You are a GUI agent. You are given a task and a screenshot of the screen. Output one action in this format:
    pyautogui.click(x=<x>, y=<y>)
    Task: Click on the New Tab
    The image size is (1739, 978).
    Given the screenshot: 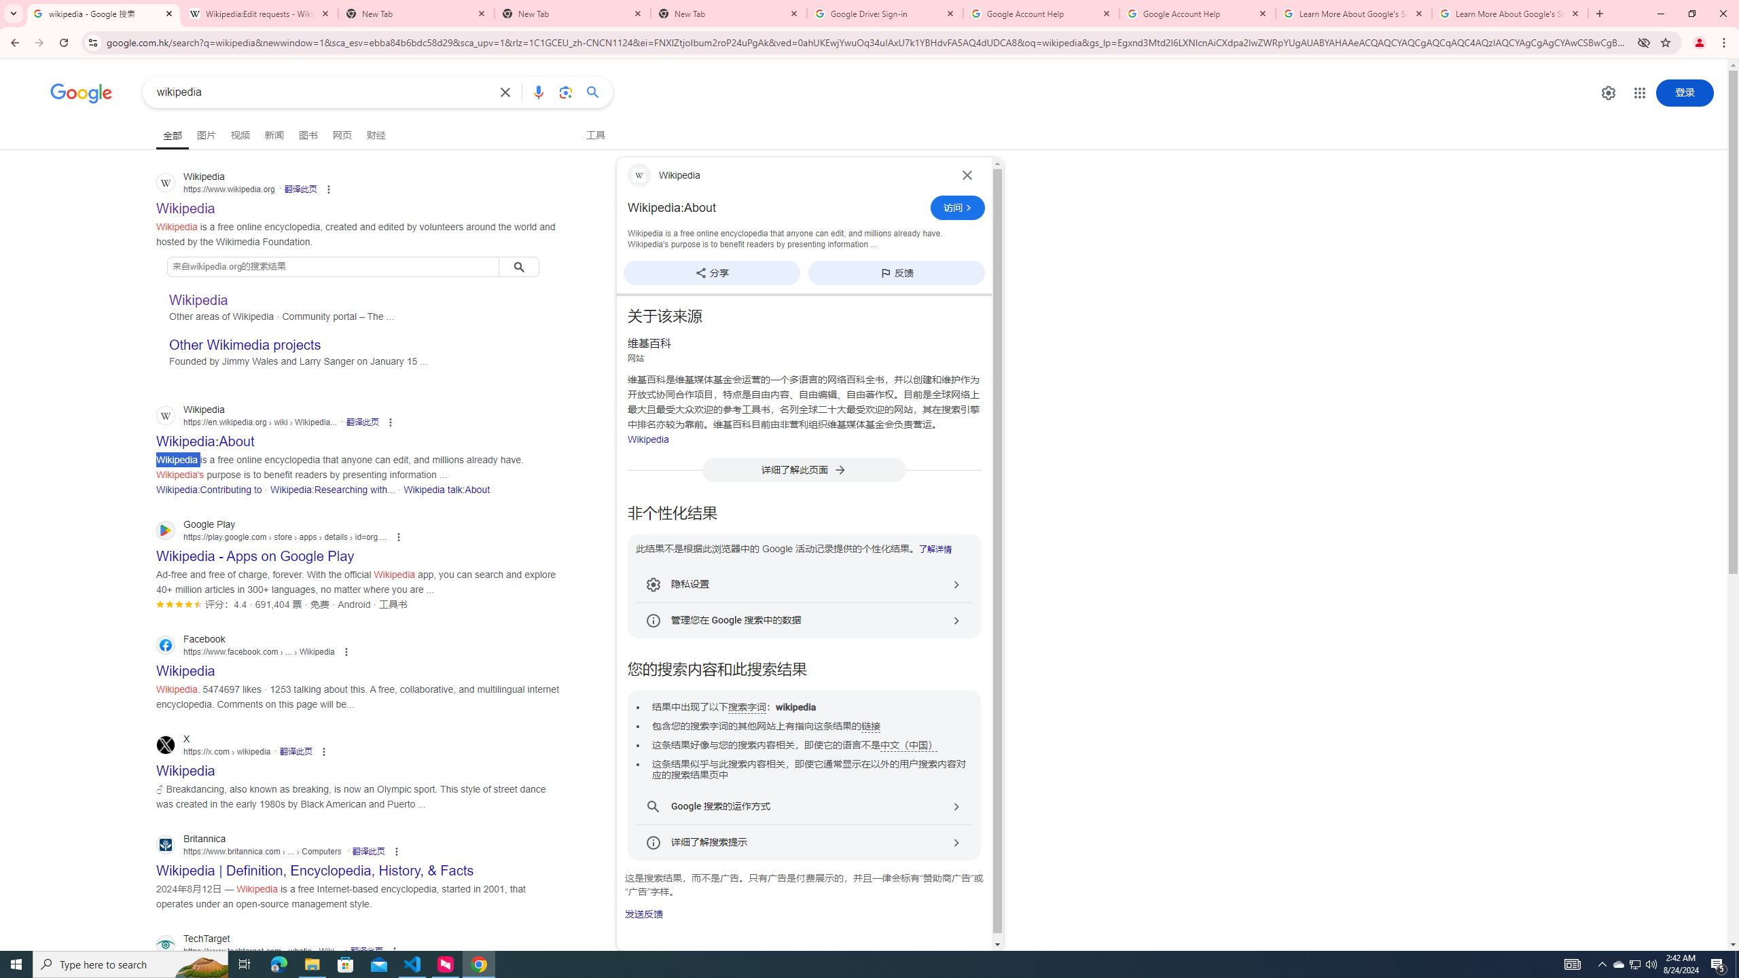 What is the action you would take?
    pyautogui.click(x=573, y=14)
    